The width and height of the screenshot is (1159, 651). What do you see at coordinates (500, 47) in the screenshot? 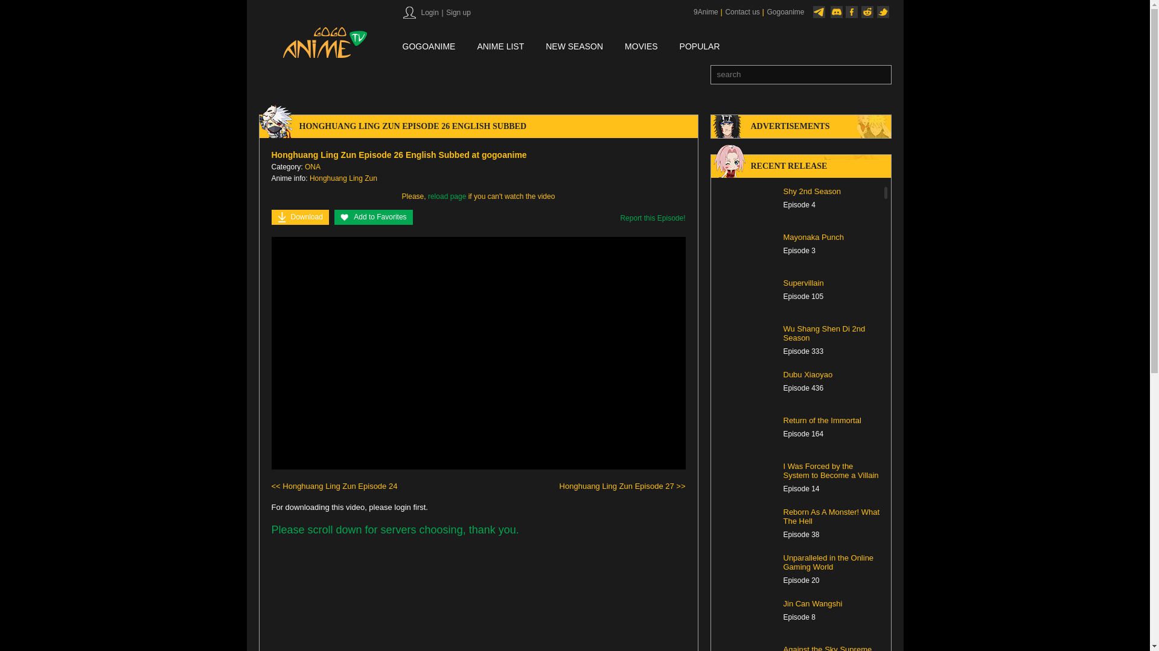
I see `ANIME LIST` at bounding box center [500, 47].